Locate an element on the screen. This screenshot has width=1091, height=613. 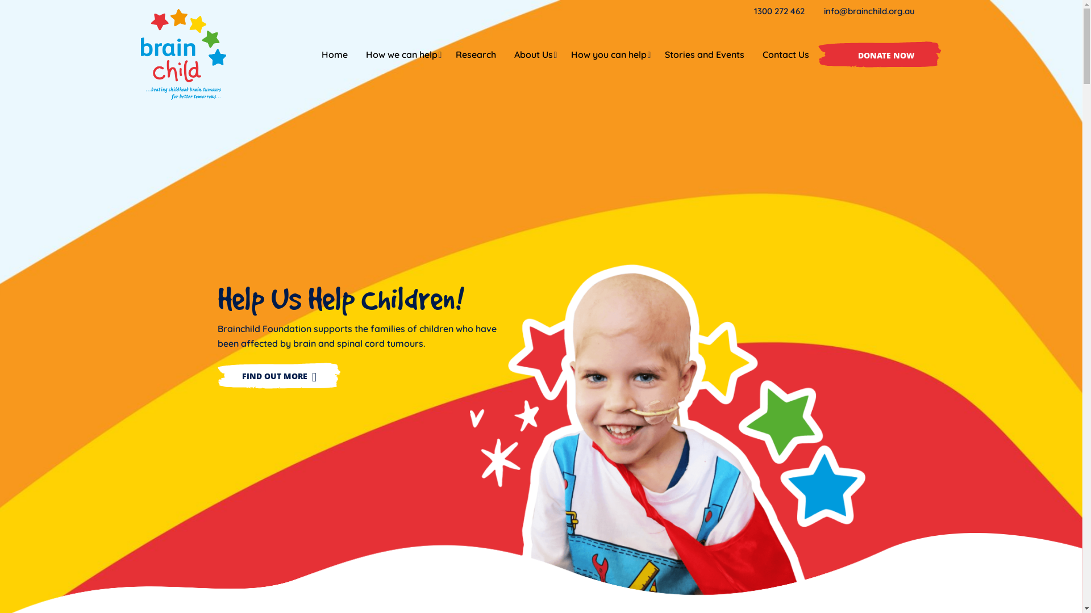
How we can help is located at coordinates (402, 54).